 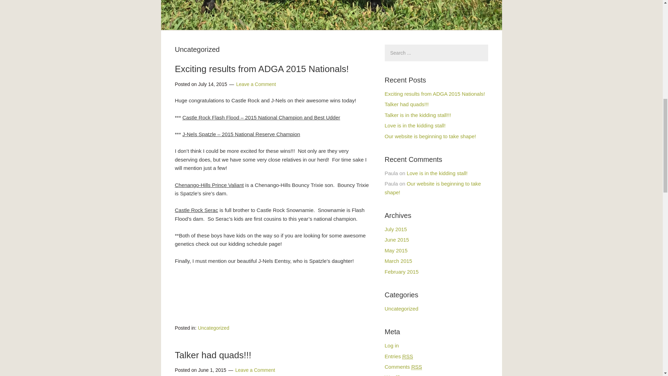 I want to click on Talker had quads!!!, so click(x=213, y=355).